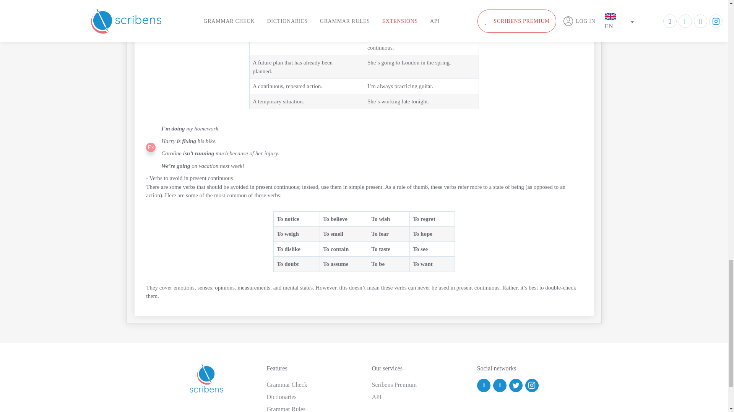 The height and width of the screenshot is (412, 734). What do you see at coordinates (287, 385) in the screenshot?
I see `Grammar Check` at bounding box center [287, 385].